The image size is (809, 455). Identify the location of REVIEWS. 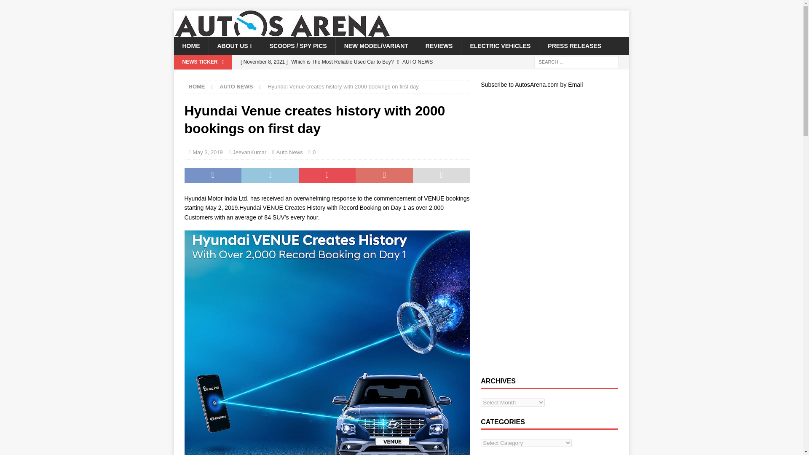
(439, 45).